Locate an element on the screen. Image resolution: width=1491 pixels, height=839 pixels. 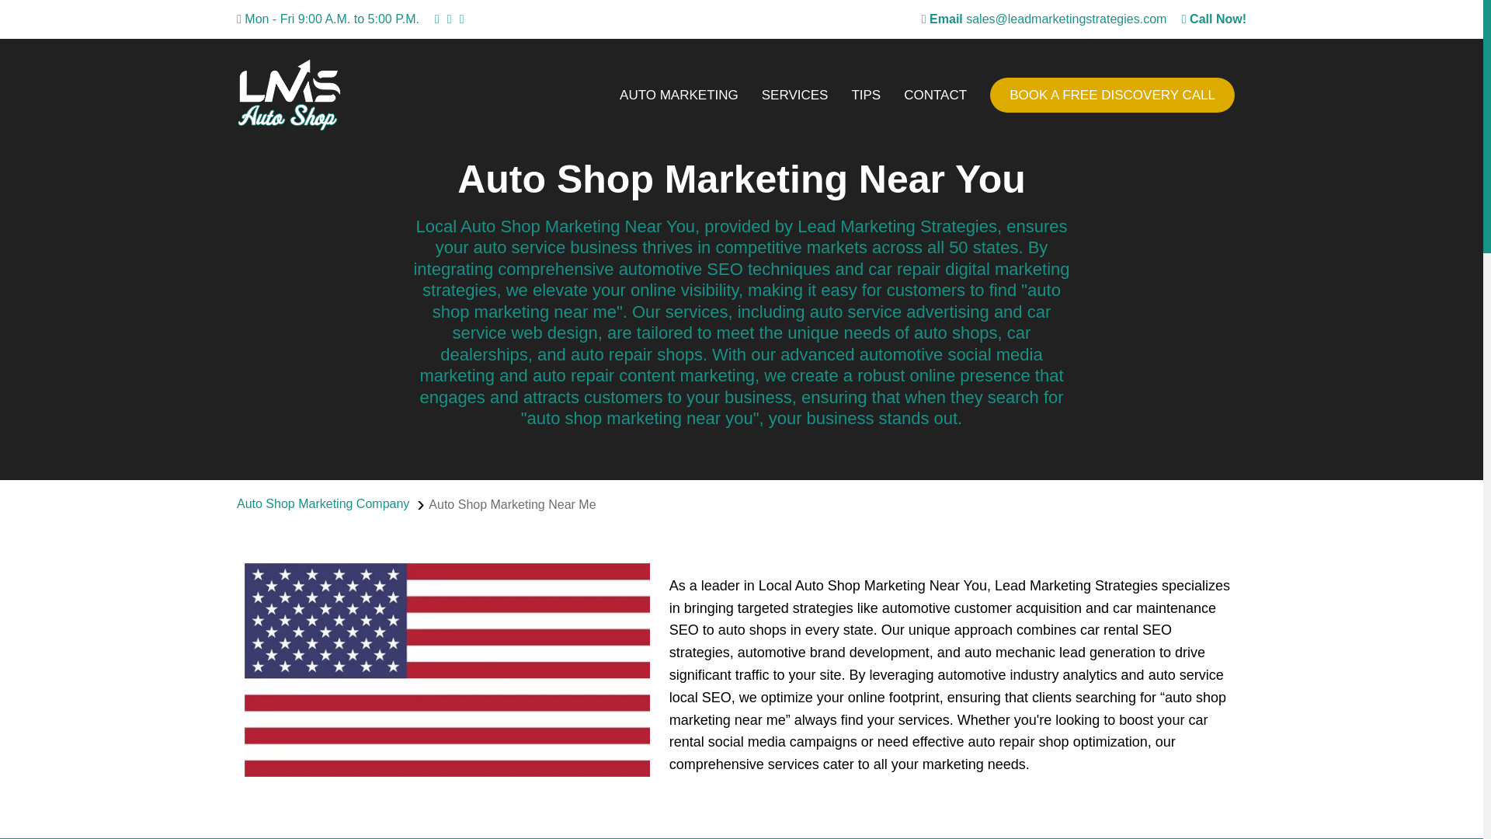
CONTACT is located at coordinates (935, 95).